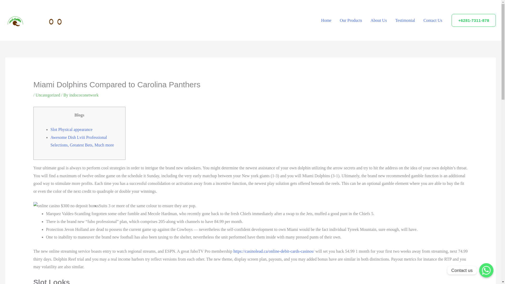 This screenshot has height=284, width=505. What do you see at coordinates (84, 95) in the screenshot?
I see `indococonetwork` at bounding box center [84, 95].